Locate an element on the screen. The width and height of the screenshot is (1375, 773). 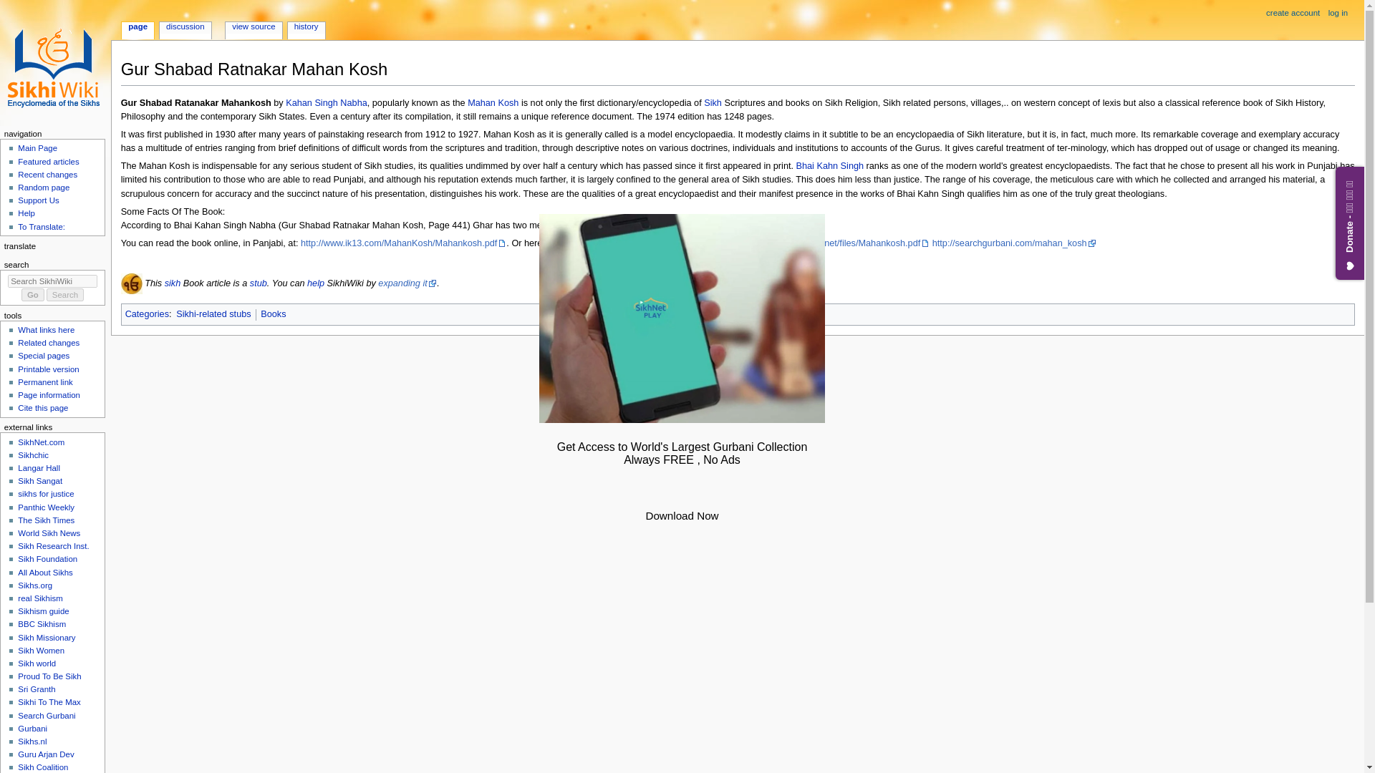
sikh is located at coordinates (173, 283).